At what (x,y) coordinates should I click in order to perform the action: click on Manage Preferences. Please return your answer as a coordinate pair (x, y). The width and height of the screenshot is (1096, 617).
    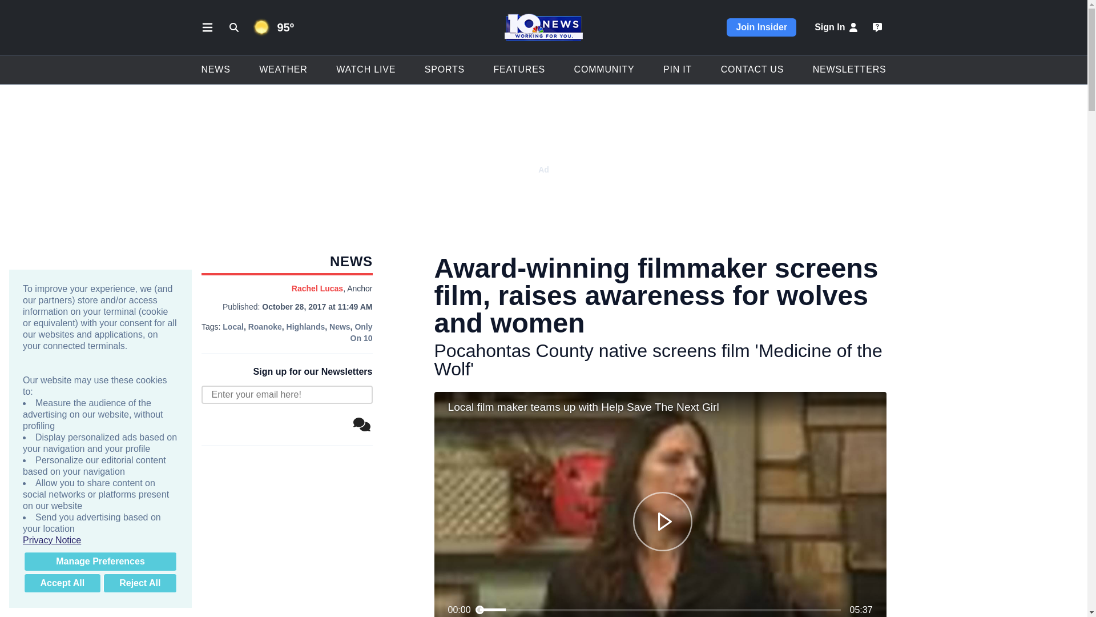
    Looking at the image, I should click on (100, 561).